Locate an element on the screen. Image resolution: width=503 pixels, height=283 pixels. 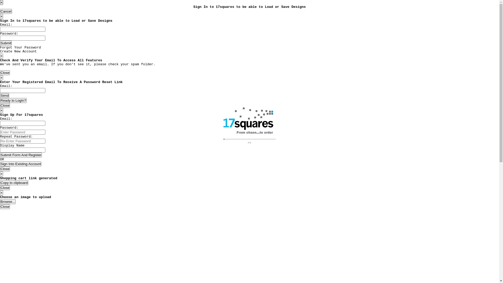
Close is located at coordinates (5, 105).